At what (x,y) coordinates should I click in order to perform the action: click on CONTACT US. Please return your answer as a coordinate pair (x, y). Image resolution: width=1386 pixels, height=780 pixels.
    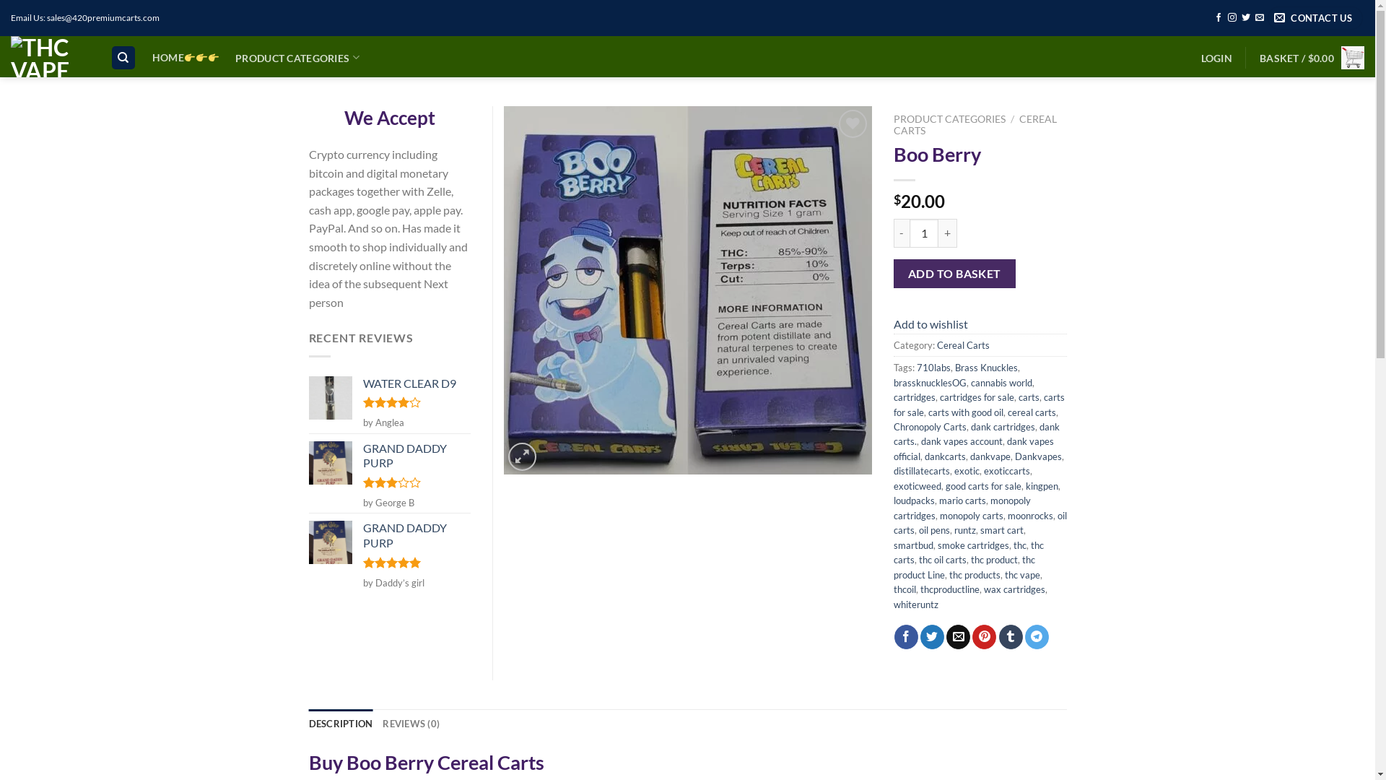
    Looking at the image, I should click on (1315, 19).